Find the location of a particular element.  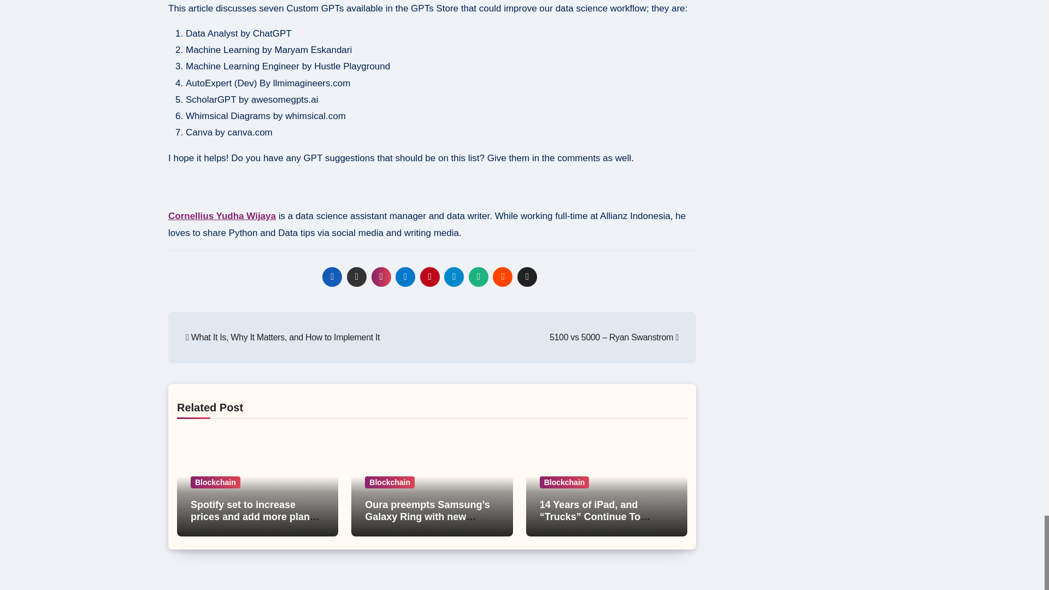

Spotify set to increase prices and add more plans soon is located at coordinates (255, 516).